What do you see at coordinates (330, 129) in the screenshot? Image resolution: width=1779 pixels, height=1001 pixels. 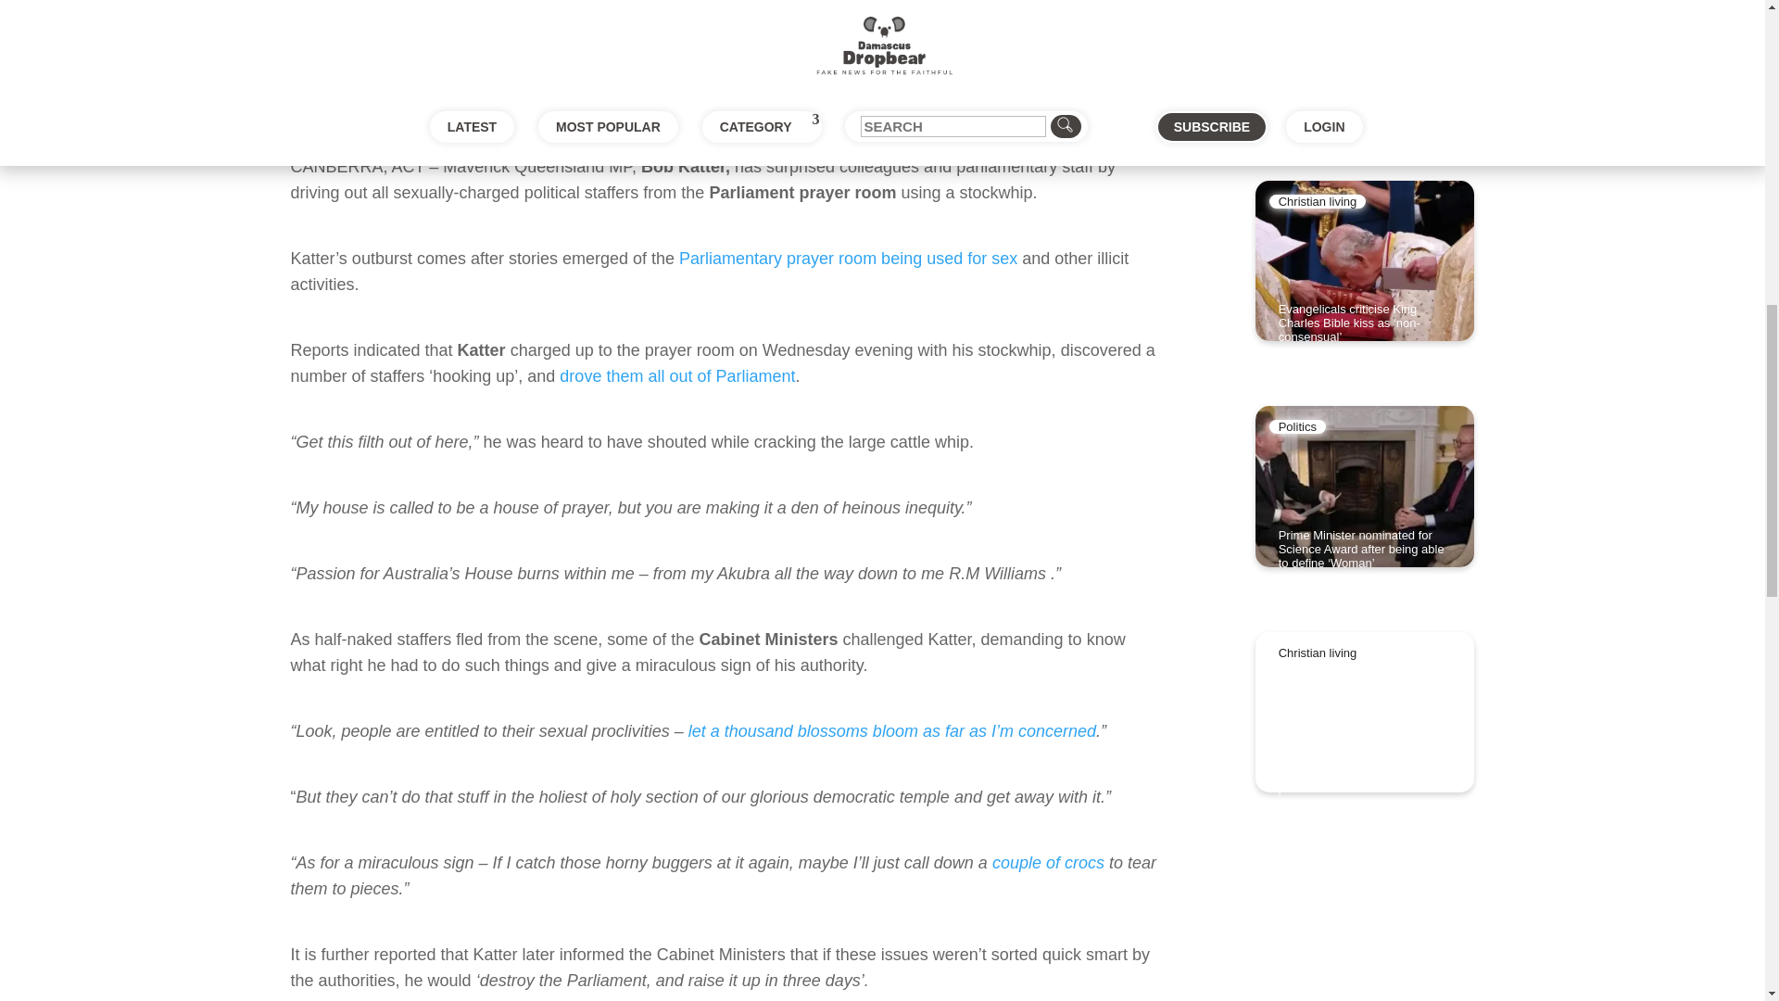 I see `Facebook` at bounding box center [330, 129].